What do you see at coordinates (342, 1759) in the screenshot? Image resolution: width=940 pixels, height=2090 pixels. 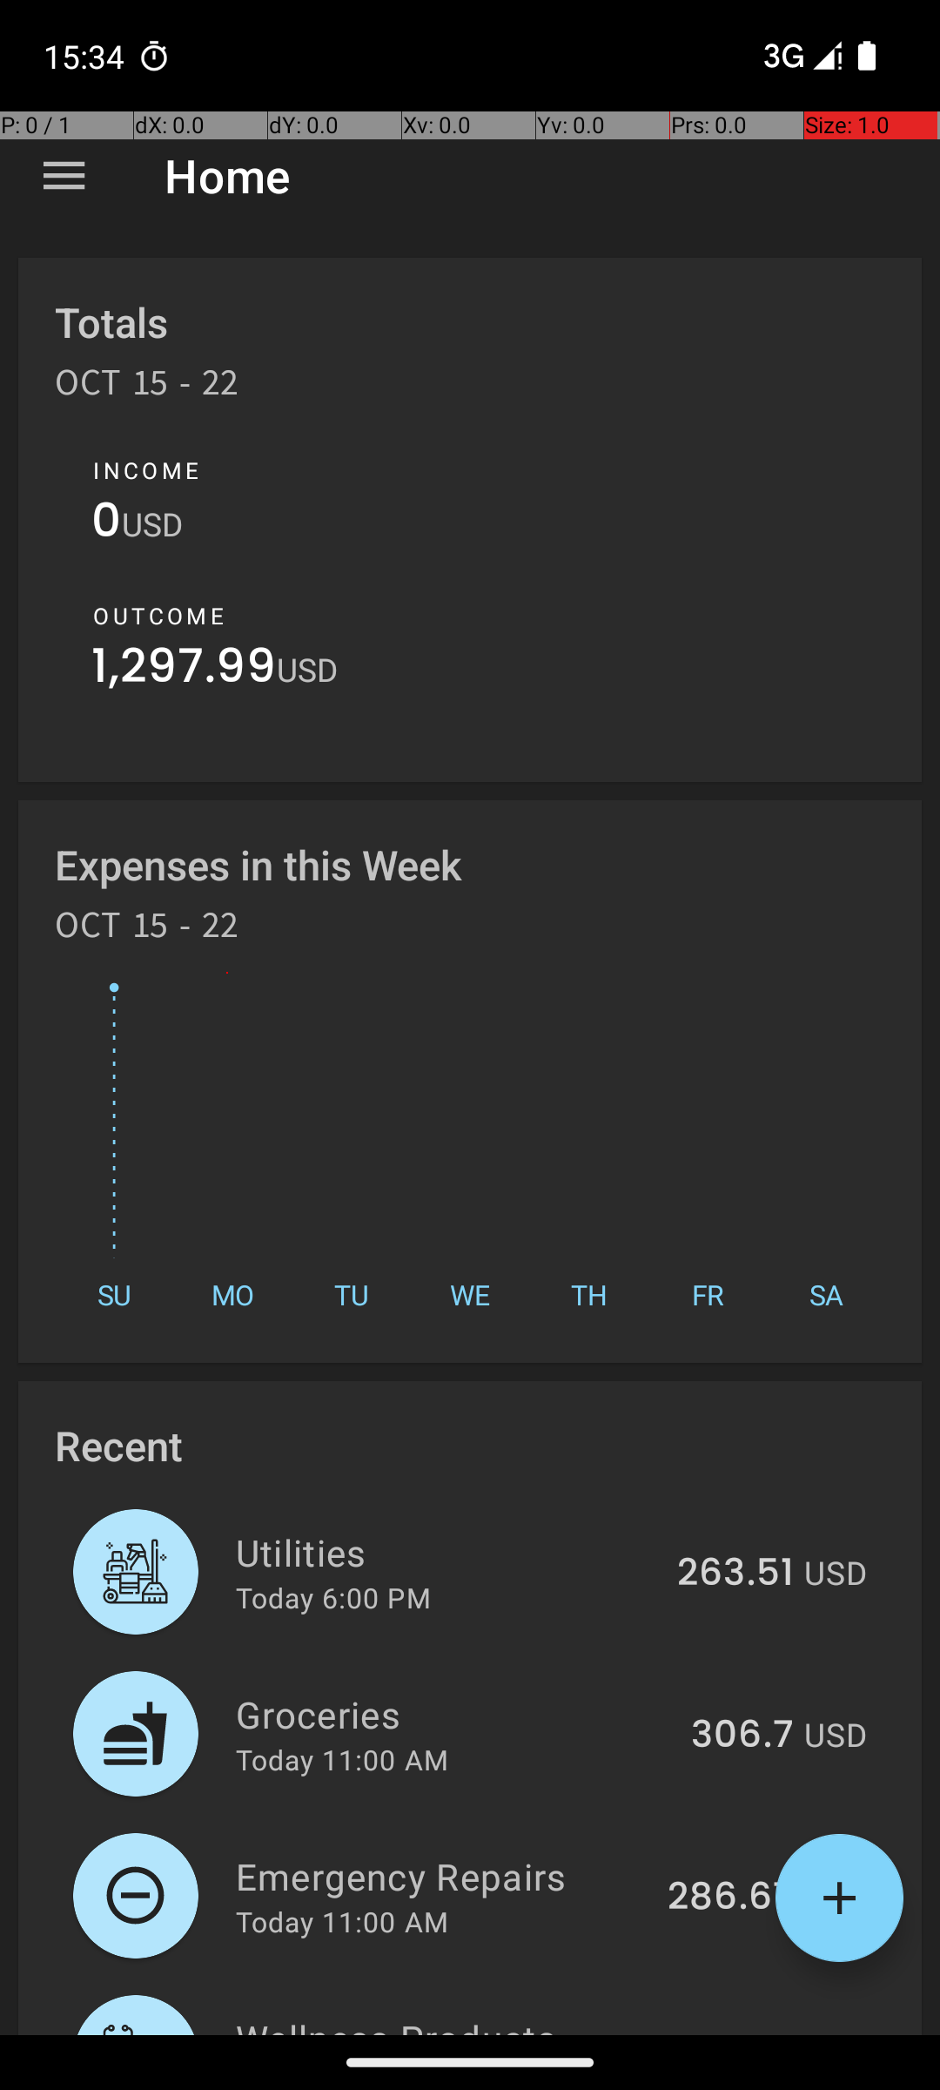 I see `Today 11:00 AM` at bounding box center [342, 1759].